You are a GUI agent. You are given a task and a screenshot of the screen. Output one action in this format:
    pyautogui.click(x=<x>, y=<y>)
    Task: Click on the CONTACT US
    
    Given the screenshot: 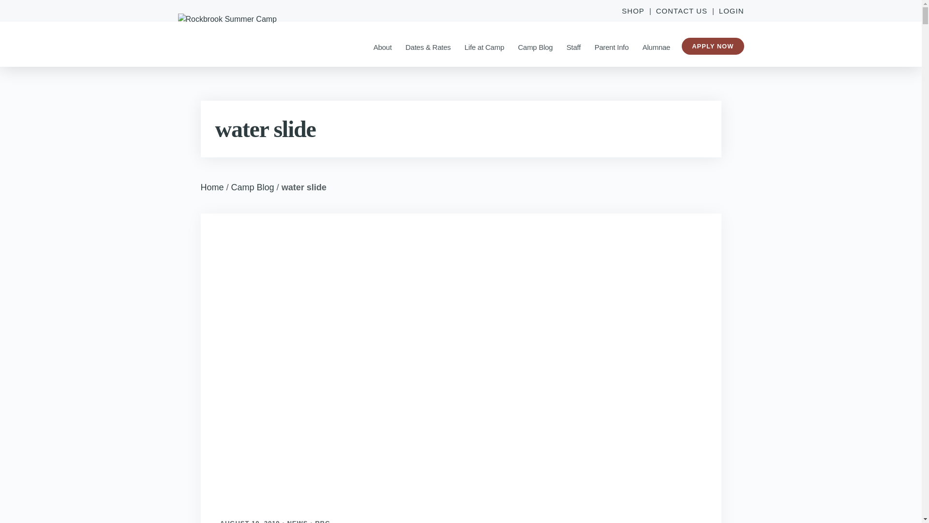 What is the action you would take?
    pyautogui.click(x=681, y=11)
    